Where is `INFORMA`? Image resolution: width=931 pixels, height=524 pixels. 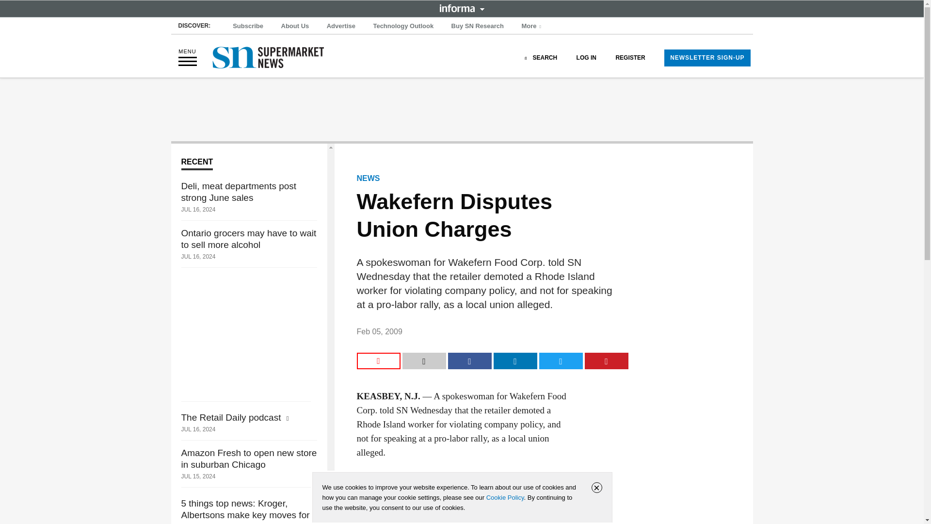 INFORMA is located at coordinates (462, 8).